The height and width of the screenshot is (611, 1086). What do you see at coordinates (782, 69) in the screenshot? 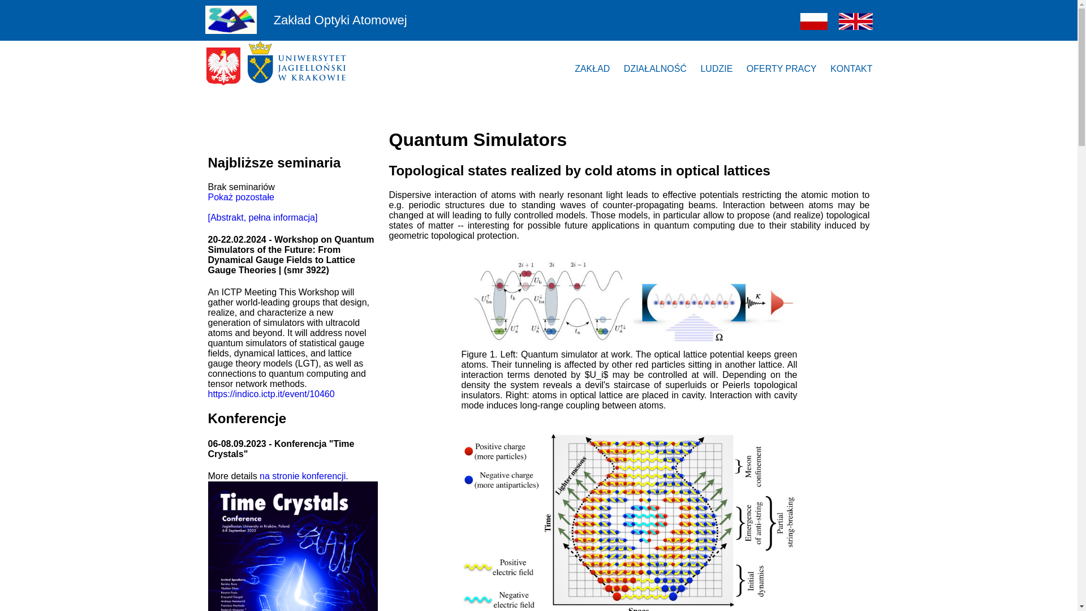
I see `OFERTY PRACY` at bounding box center [782, 69].